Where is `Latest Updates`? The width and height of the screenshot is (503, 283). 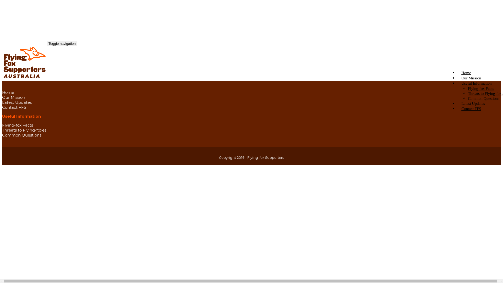
Latest Updates is located at coordinates (473, 104).